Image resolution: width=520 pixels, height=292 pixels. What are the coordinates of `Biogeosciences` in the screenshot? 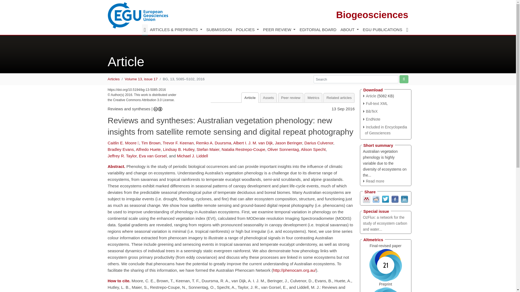 It's located at (372, 15).